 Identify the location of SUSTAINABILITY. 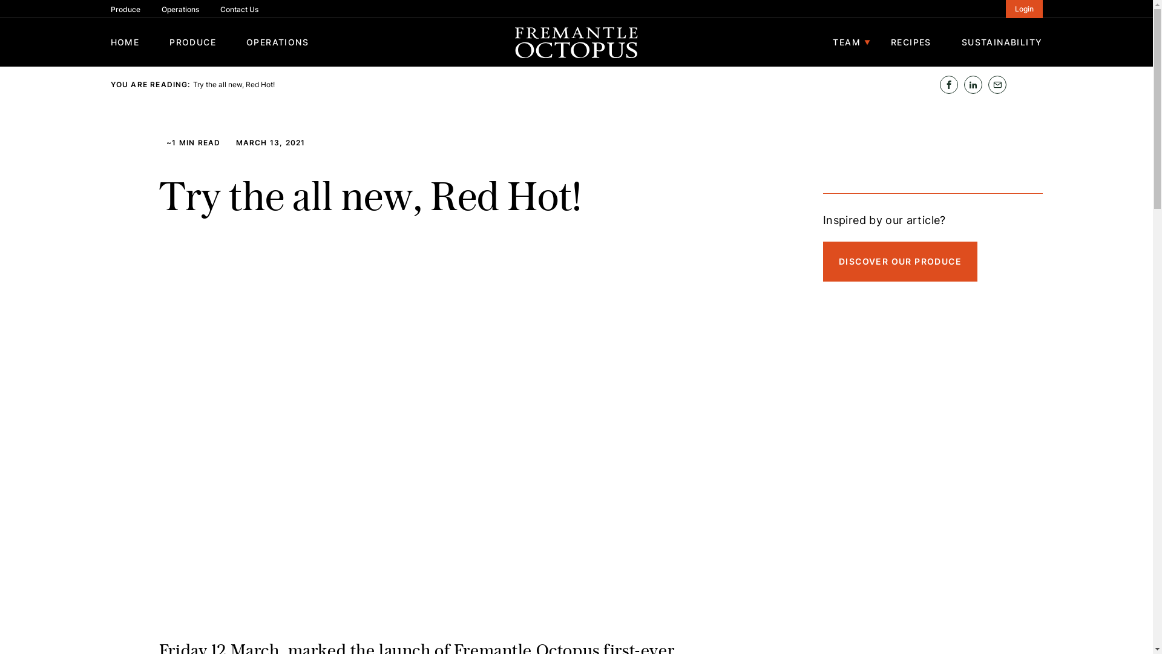
(1002, 42).